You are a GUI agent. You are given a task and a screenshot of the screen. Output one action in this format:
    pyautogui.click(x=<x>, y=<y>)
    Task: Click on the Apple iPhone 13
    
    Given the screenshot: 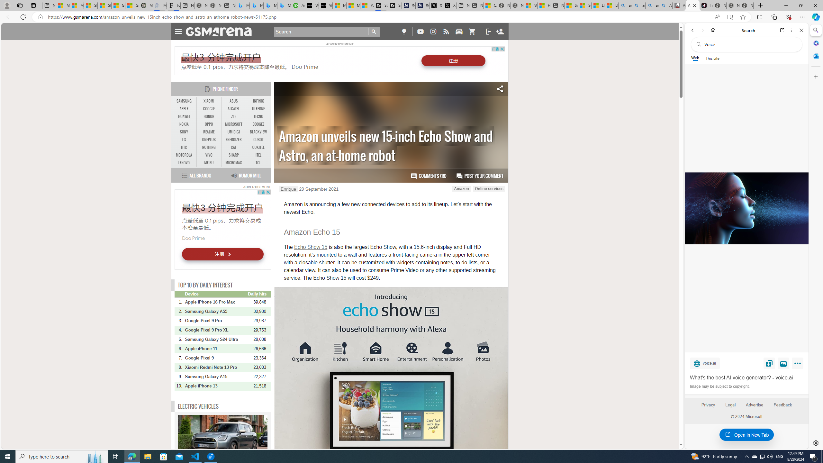 What is the action you would take?
    pyautogui.click(x=216, y=386)
    